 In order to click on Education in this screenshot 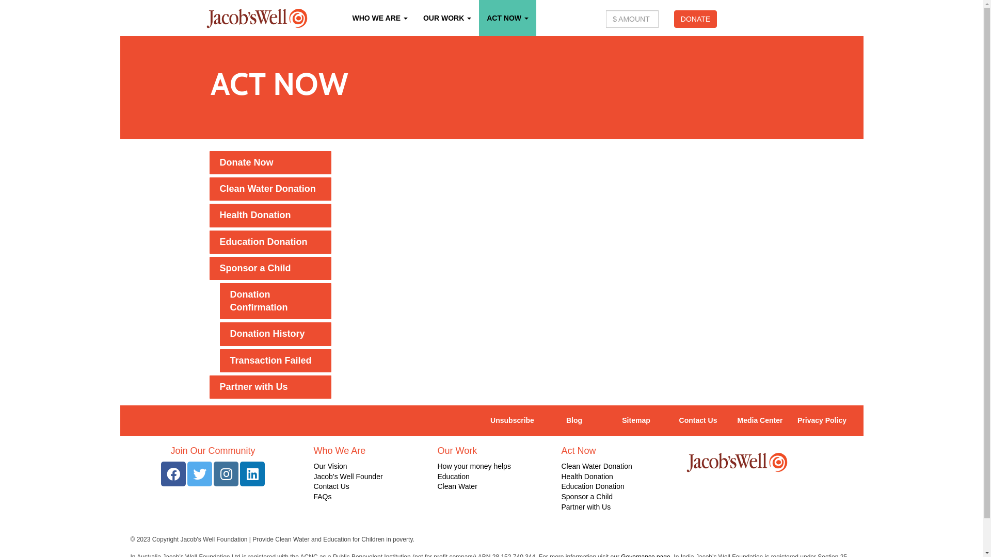, I will do `click(454, 477)`.